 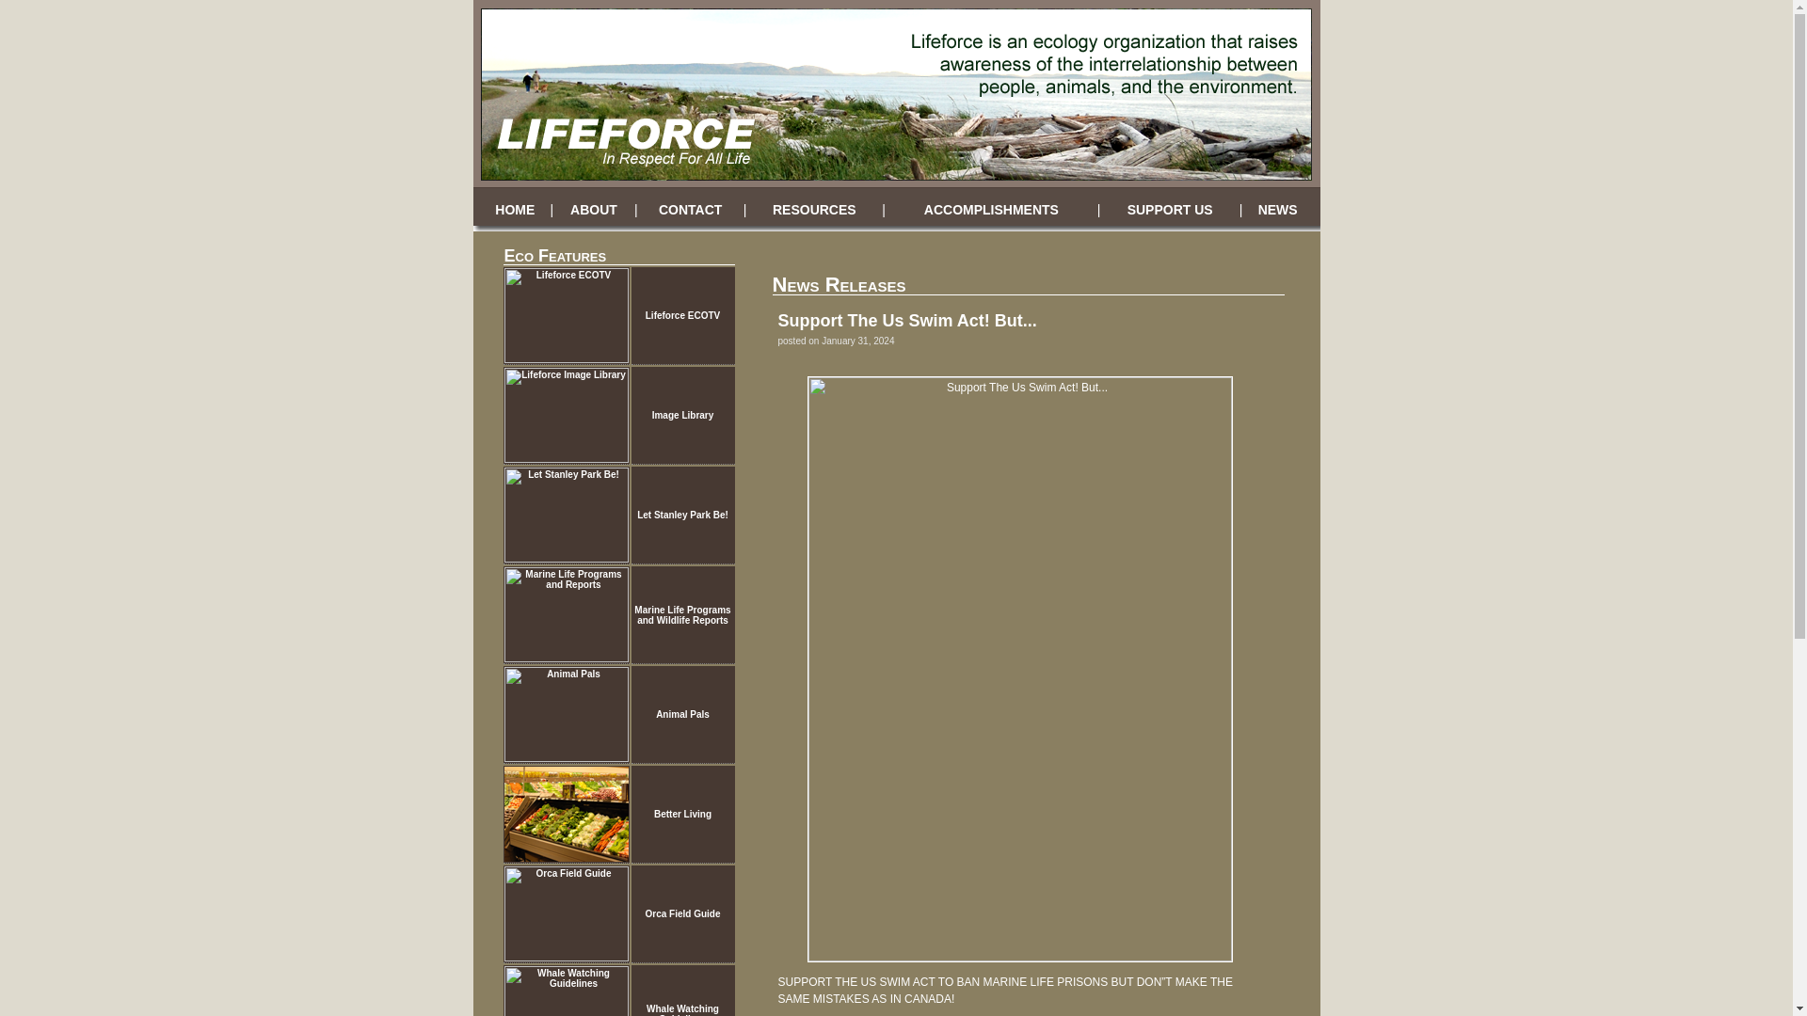 What do you see at coordinates (1170, 209) in the screenshot?
I see `SUPPORT US` at bounding box center [1170, 209].